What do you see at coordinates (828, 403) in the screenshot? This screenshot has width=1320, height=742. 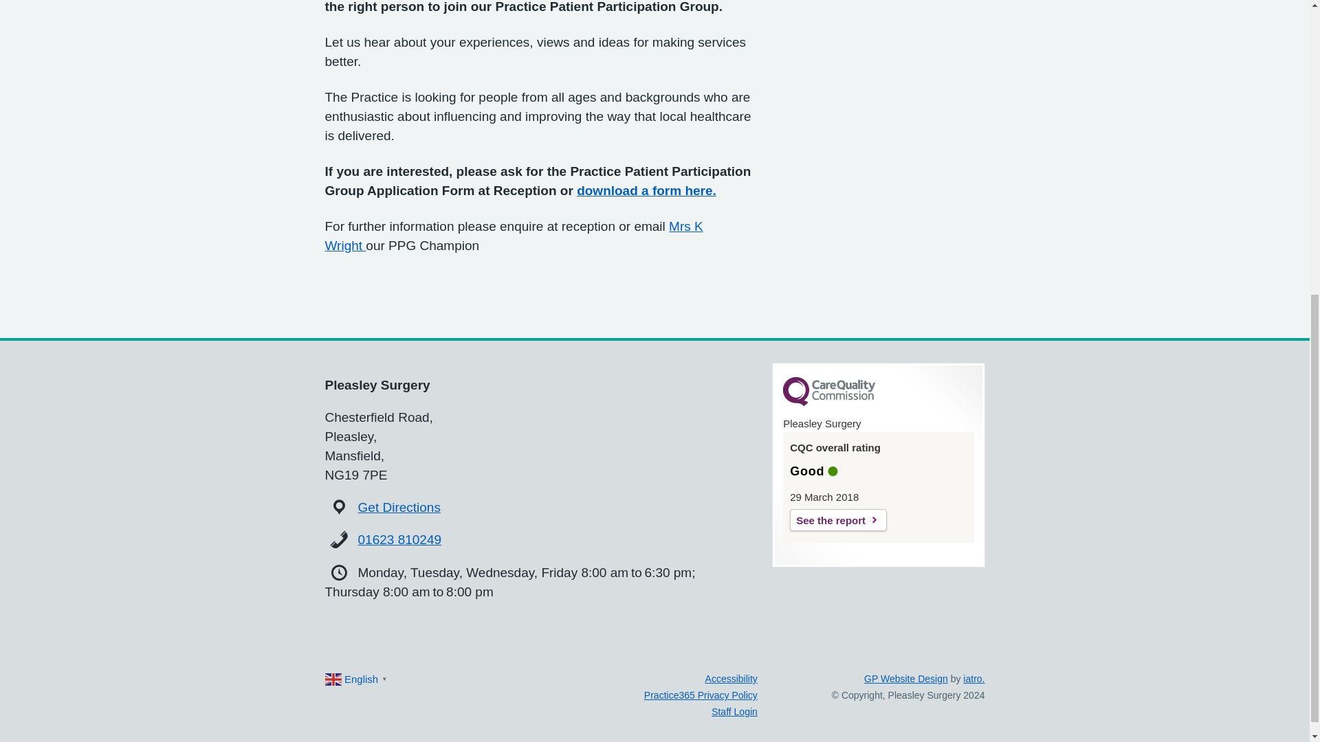 I see `CQC Logo` at bounding box center [828, 403].